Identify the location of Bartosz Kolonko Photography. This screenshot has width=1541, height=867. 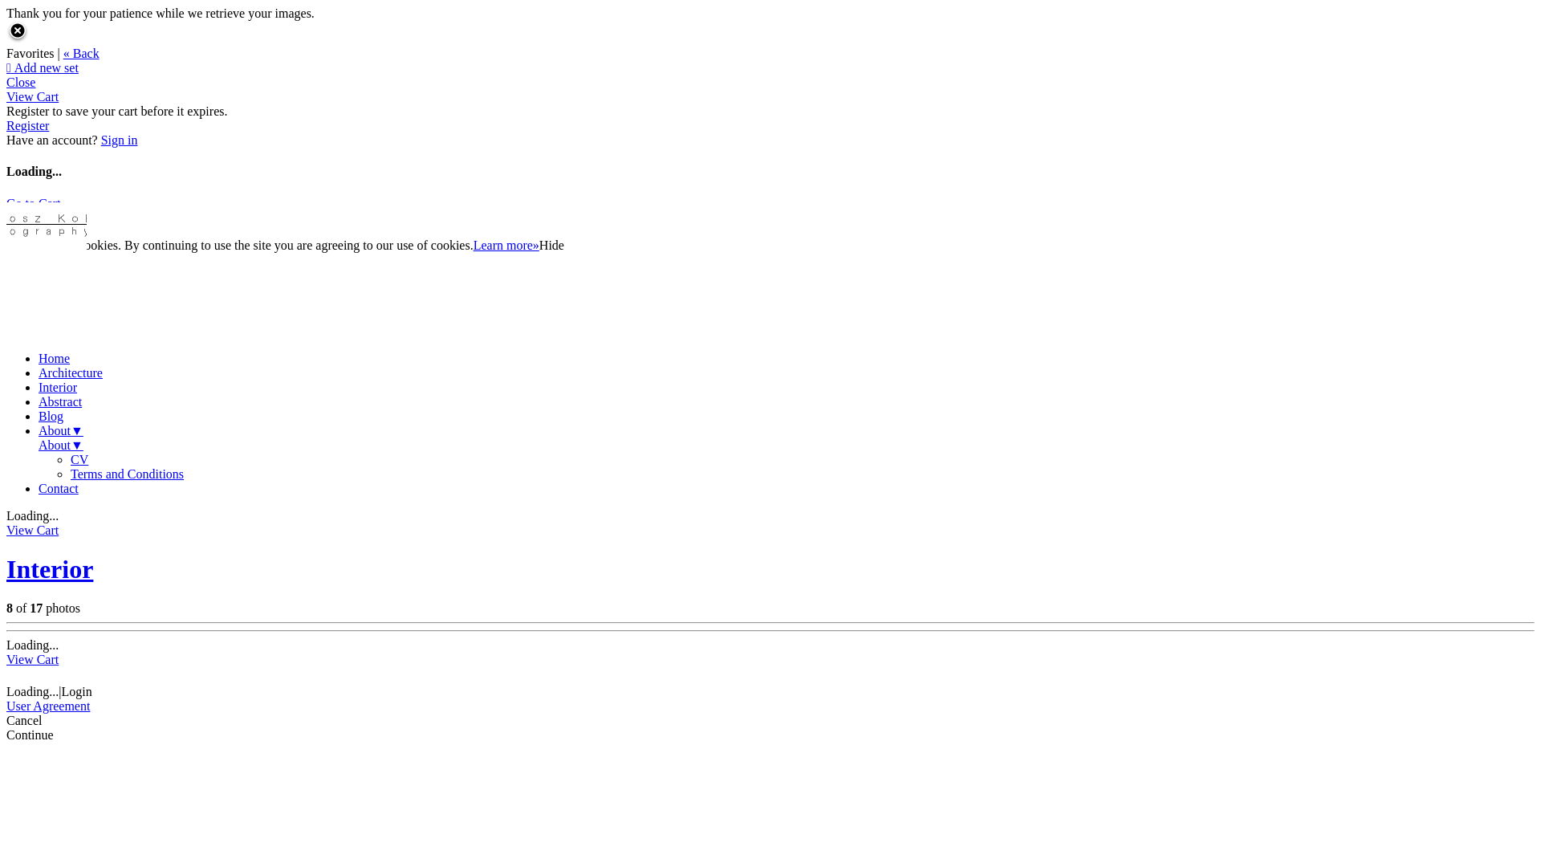
(47, 230).